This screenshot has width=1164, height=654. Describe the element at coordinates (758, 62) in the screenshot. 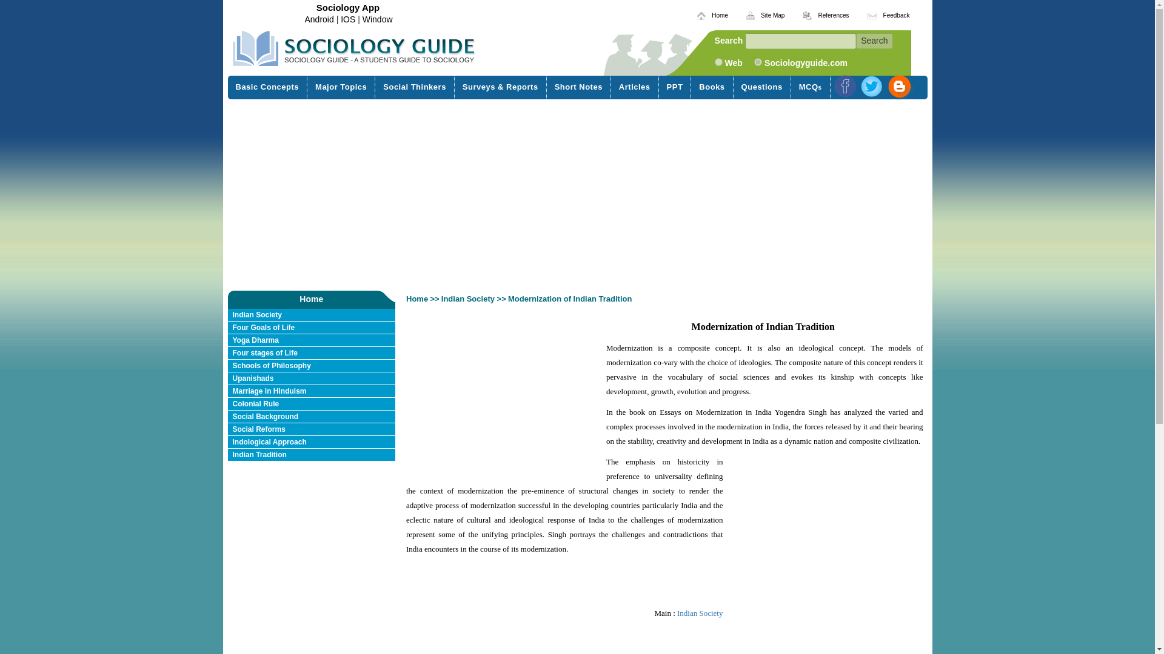

I see `www.sociologyguide.com` at that location.